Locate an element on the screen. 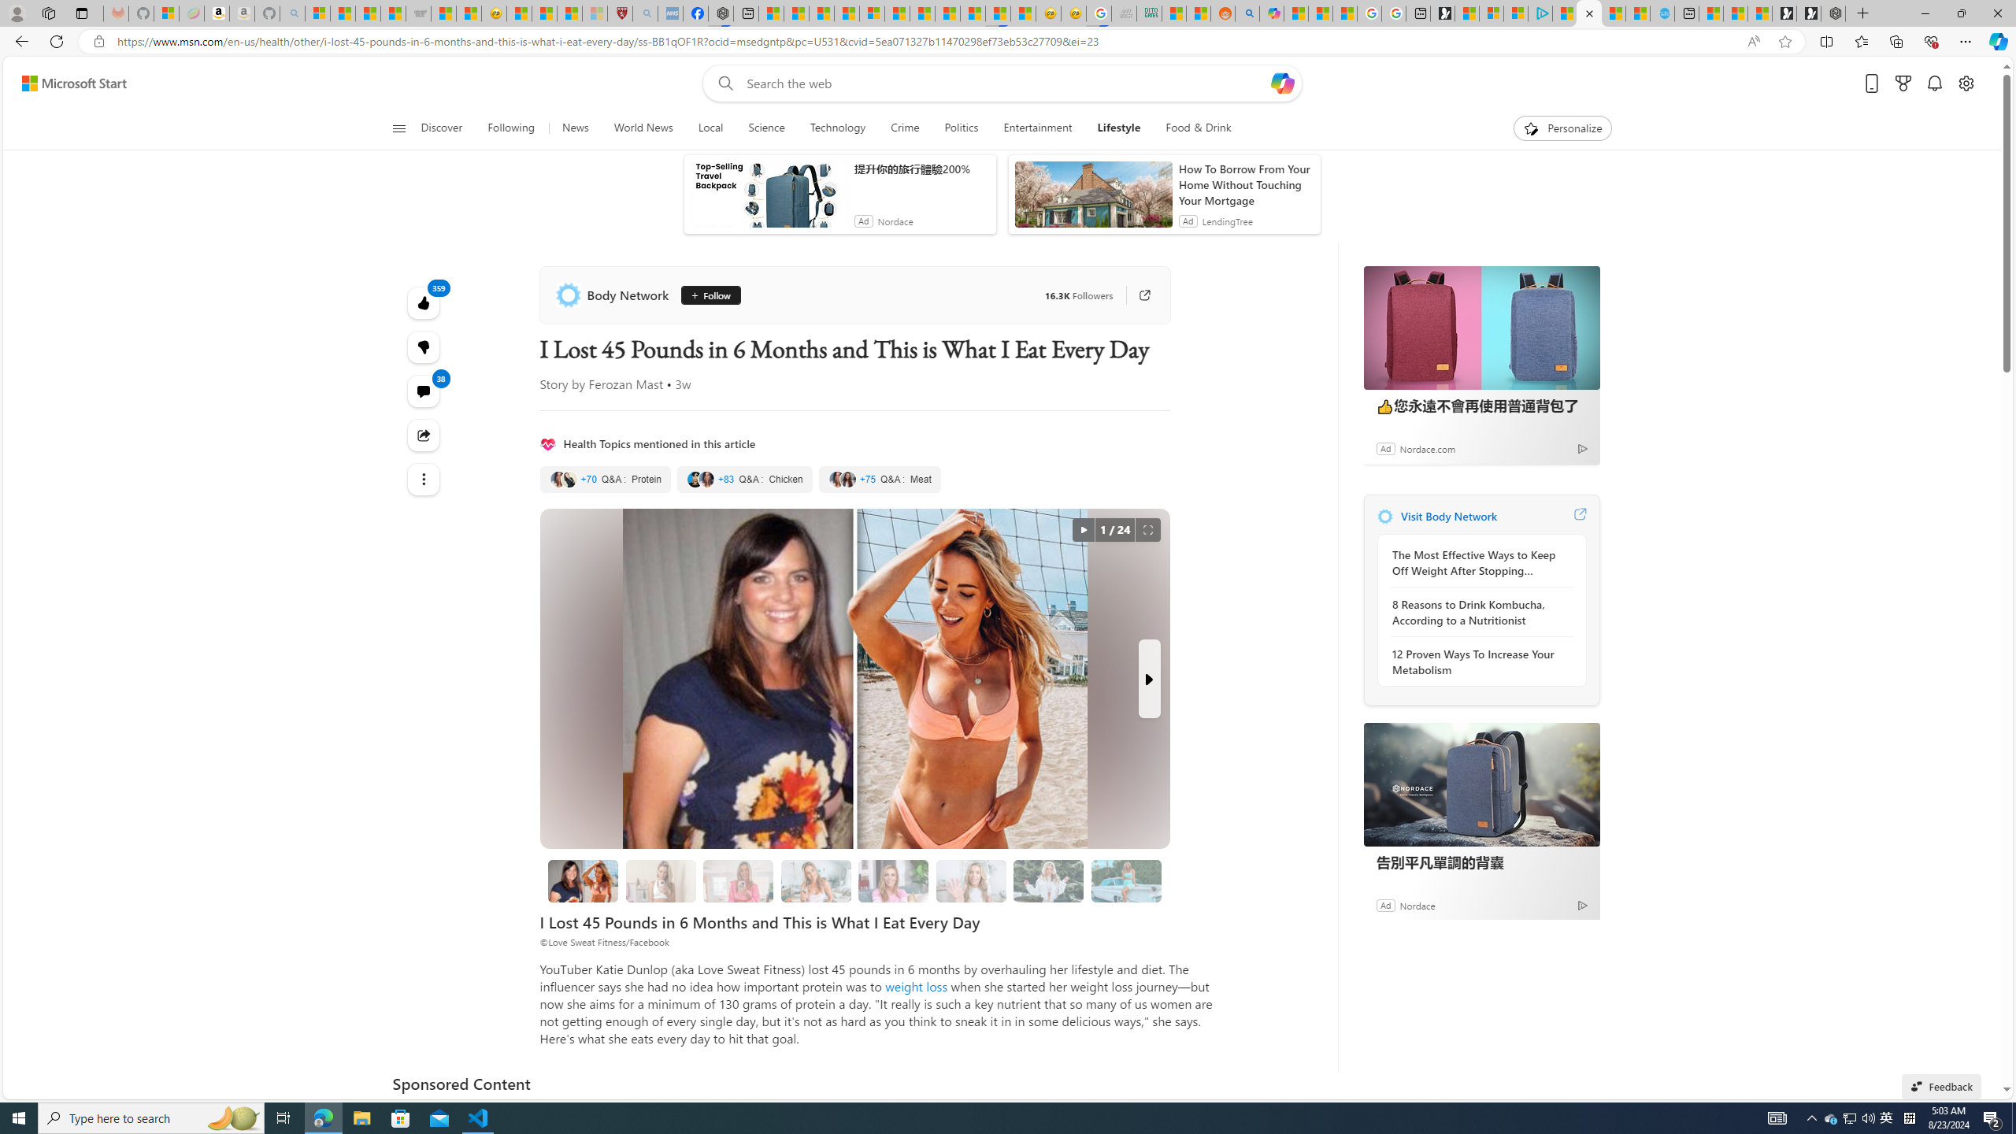 The width and height of the screenshot is (2016, 1134). View comments 38 Comment is located at coordinates (424, 391).